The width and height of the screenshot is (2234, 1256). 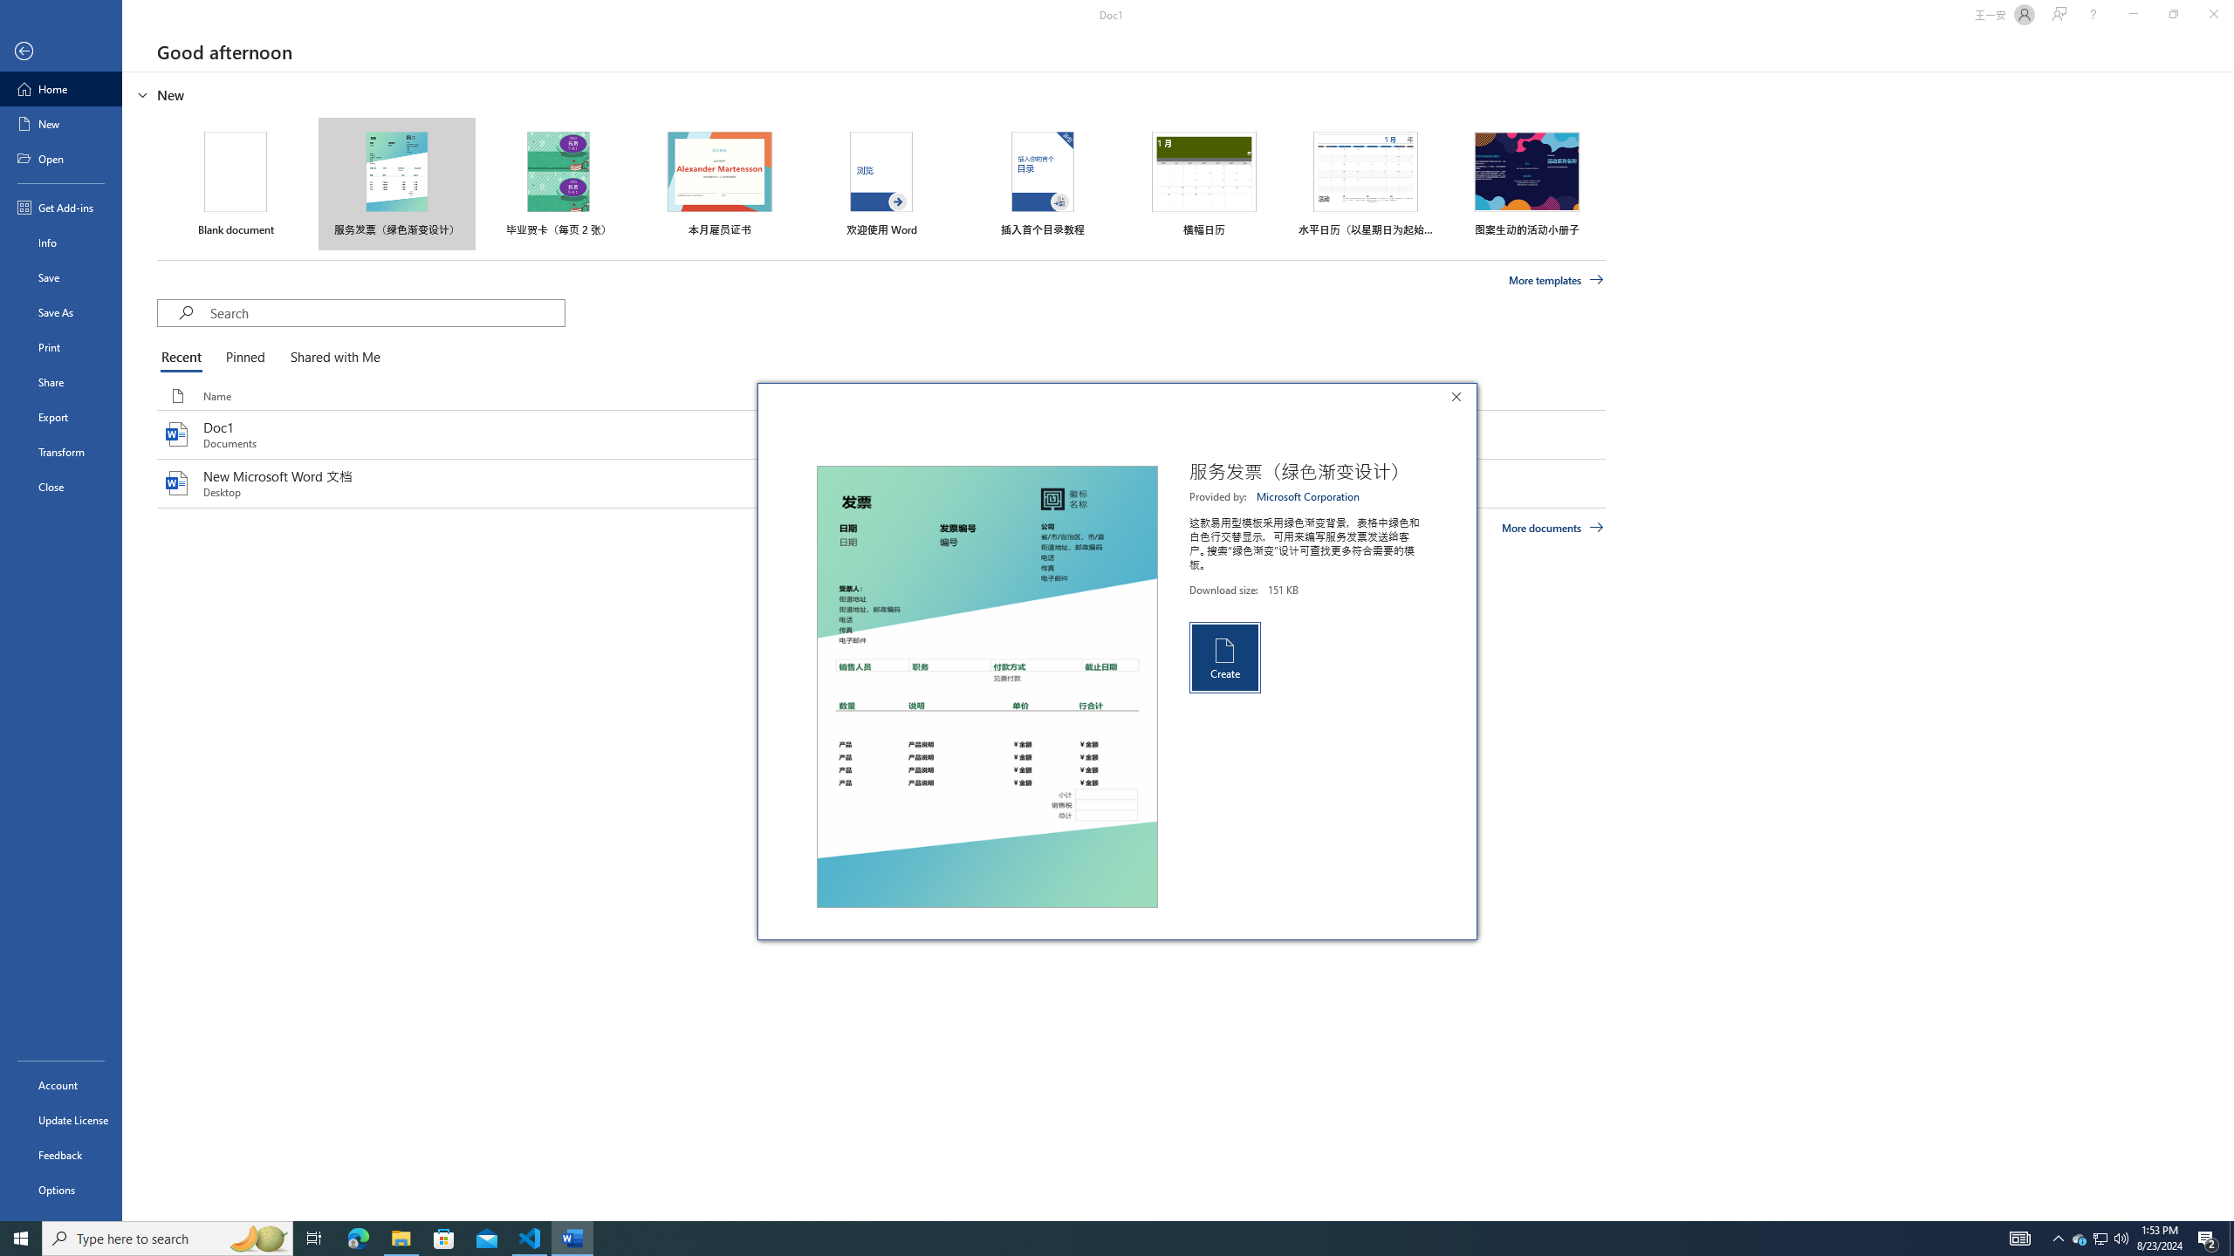 What do you see at coordinates (61, 1189) in the screenshot?
I see `Options` at bounding box center [61, 1189].